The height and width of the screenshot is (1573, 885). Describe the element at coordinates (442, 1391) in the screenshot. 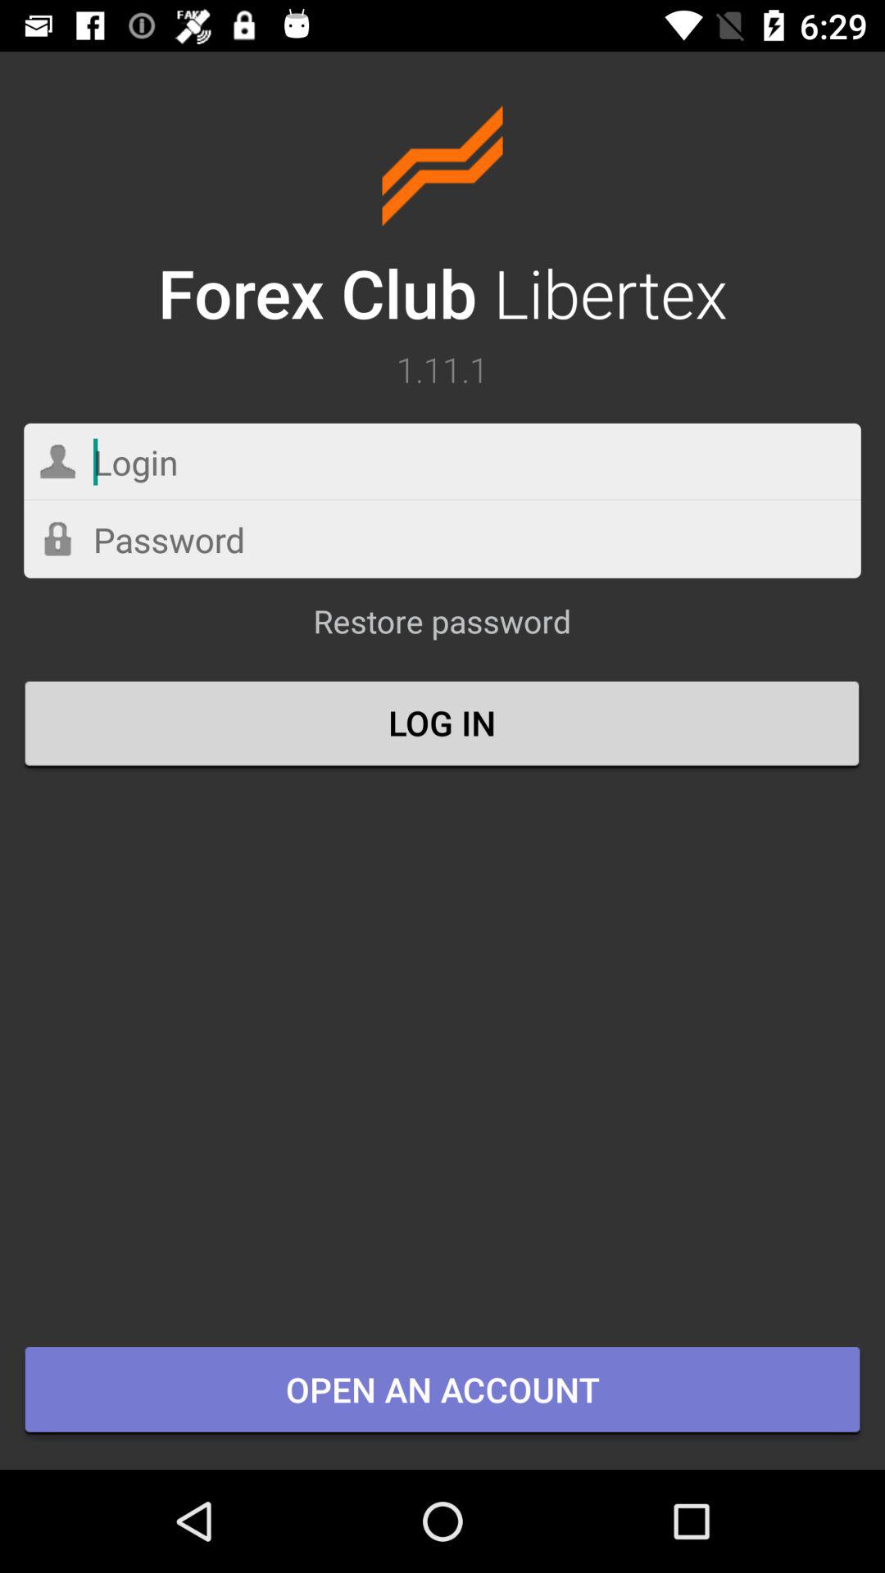

I see `press item below the log in icon` at that location.